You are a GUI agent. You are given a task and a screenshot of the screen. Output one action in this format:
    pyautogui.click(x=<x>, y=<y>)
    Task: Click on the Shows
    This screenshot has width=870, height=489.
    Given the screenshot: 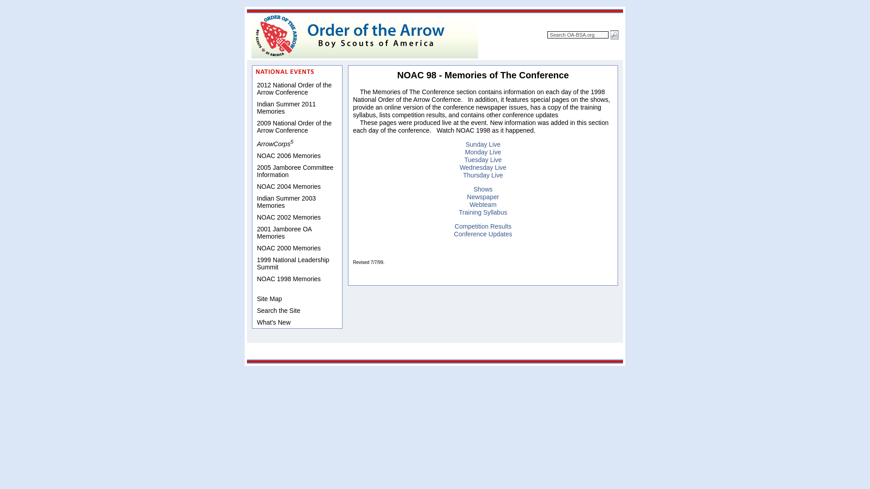 What is the action you would take?
    pyautogui.click(x=483, y=189)
    